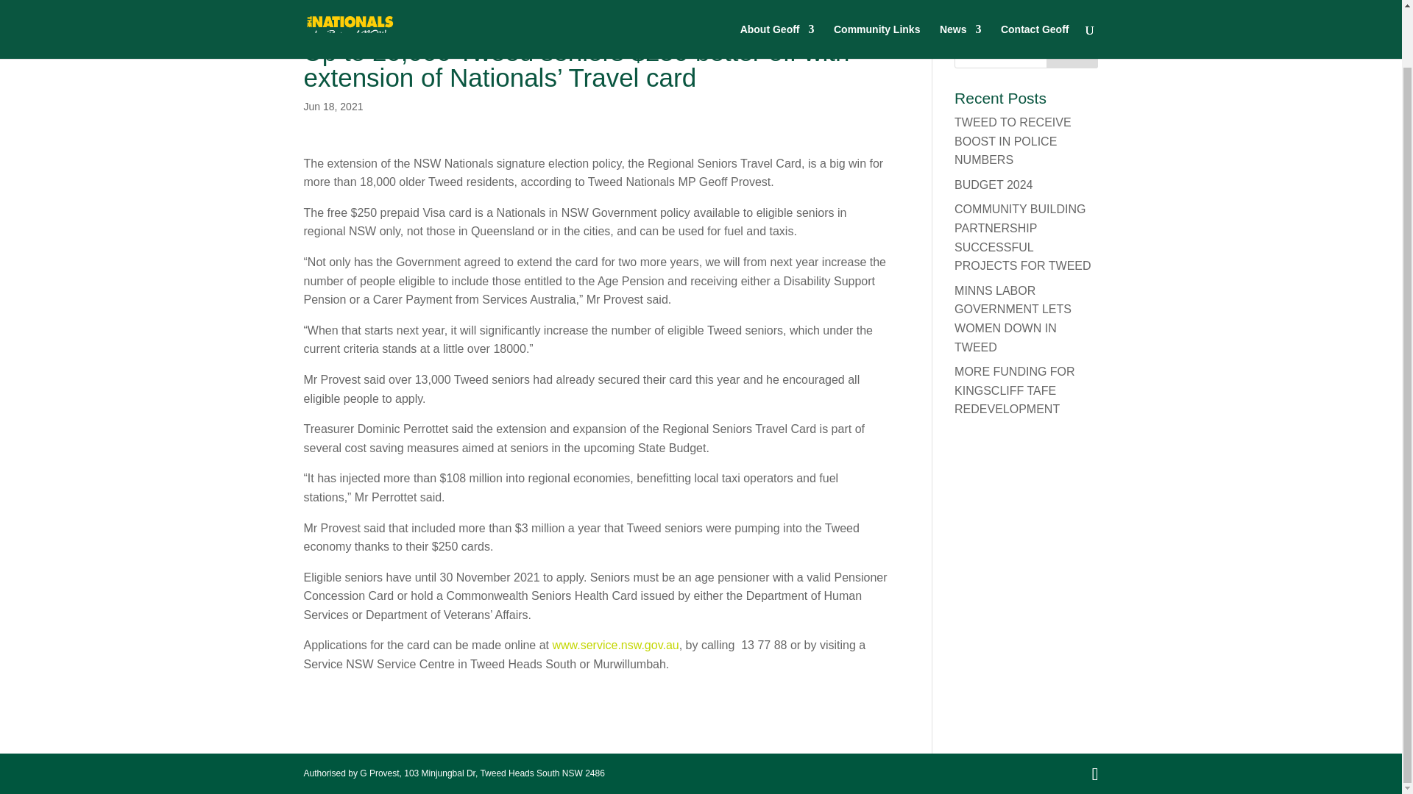  I want to click on MINNS LABOR GOVERNMENT LETS WOMEN DOWN IN TWEED, so click(1013, 318).